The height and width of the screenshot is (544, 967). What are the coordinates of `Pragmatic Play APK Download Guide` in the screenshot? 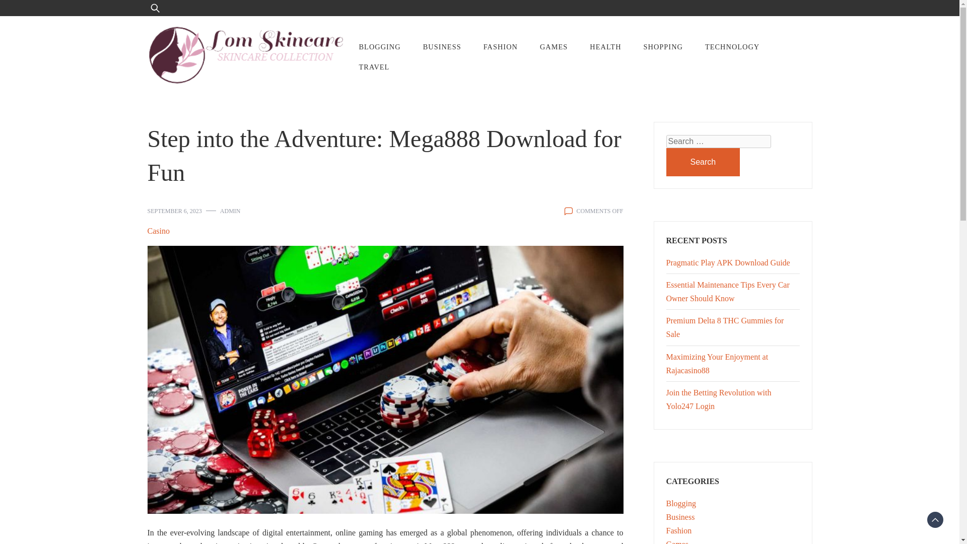 It's located at (728, 263).